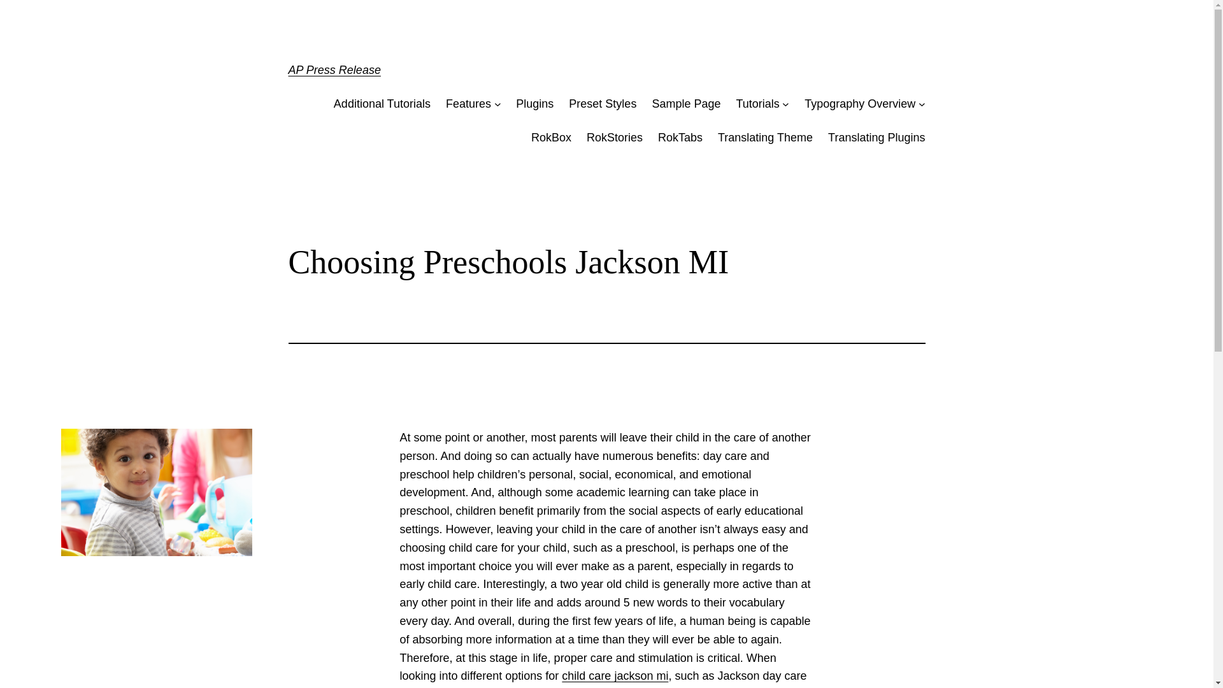  I want to click on Additional Tutorials, so click(382, 104).